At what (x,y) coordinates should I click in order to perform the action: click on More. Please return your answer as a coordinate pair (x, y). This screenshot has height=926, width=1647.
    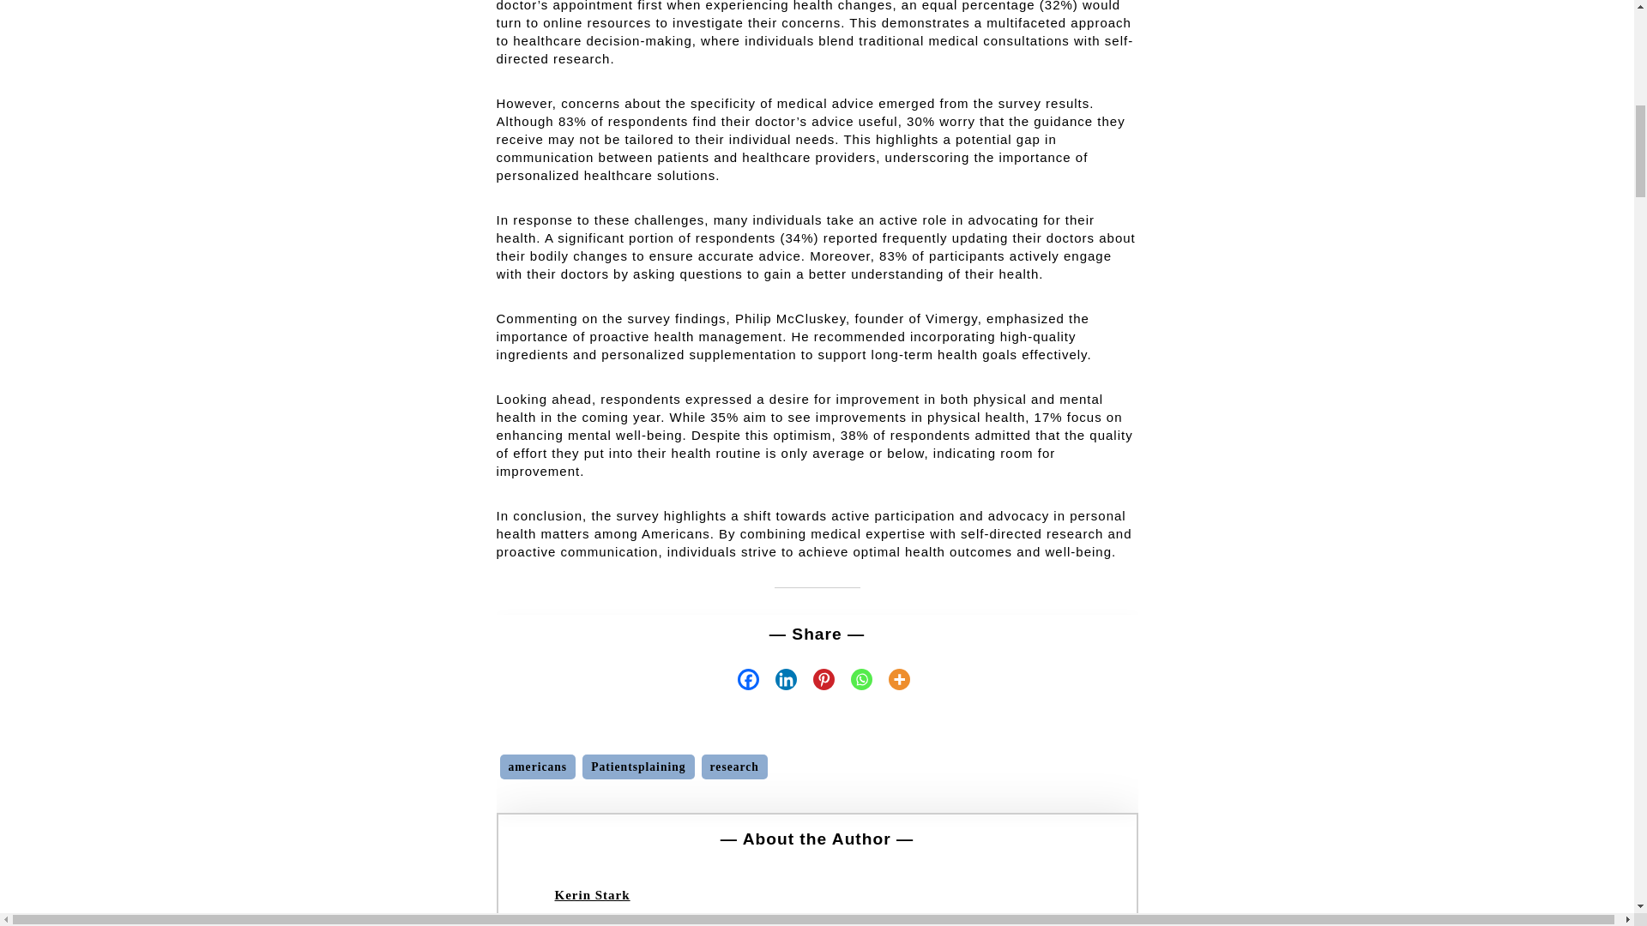
    Looking at the image, I should click on (891, 679).